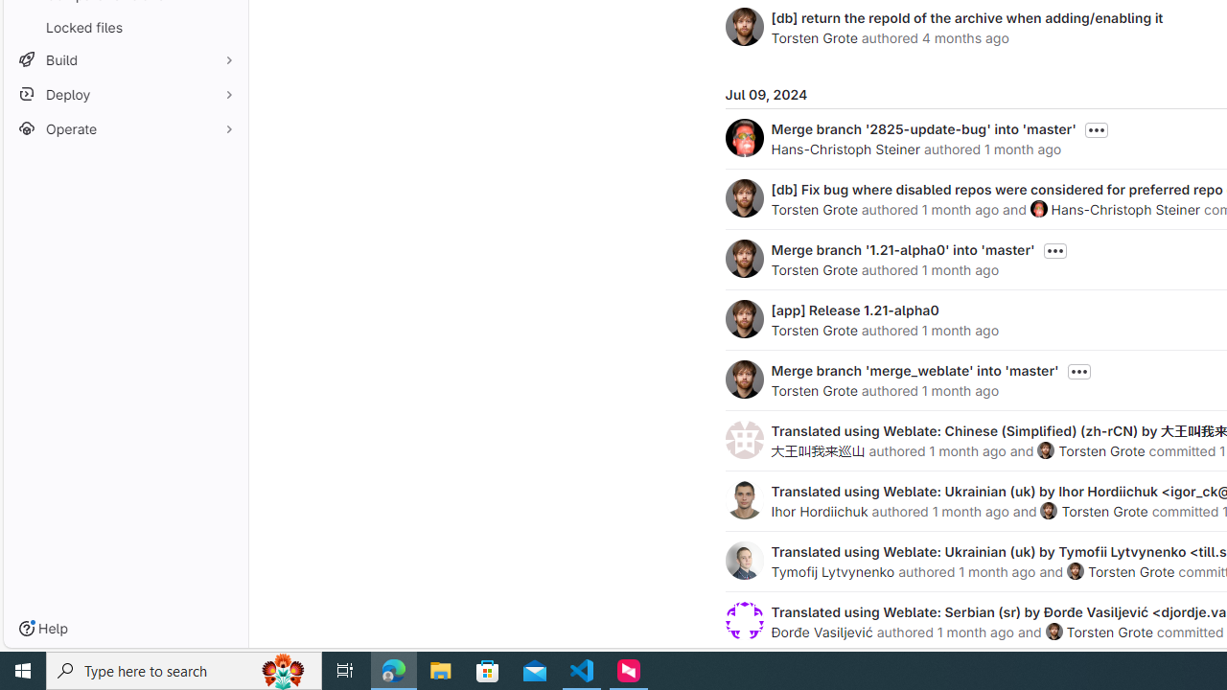 Image resolution: width=1227 pixels, height=690 pixels. What do you see at coordinates (744, 560) in the screenshot?
I see `Tymofij Lytvynenko's avatar` at bounding box center [744, 560].